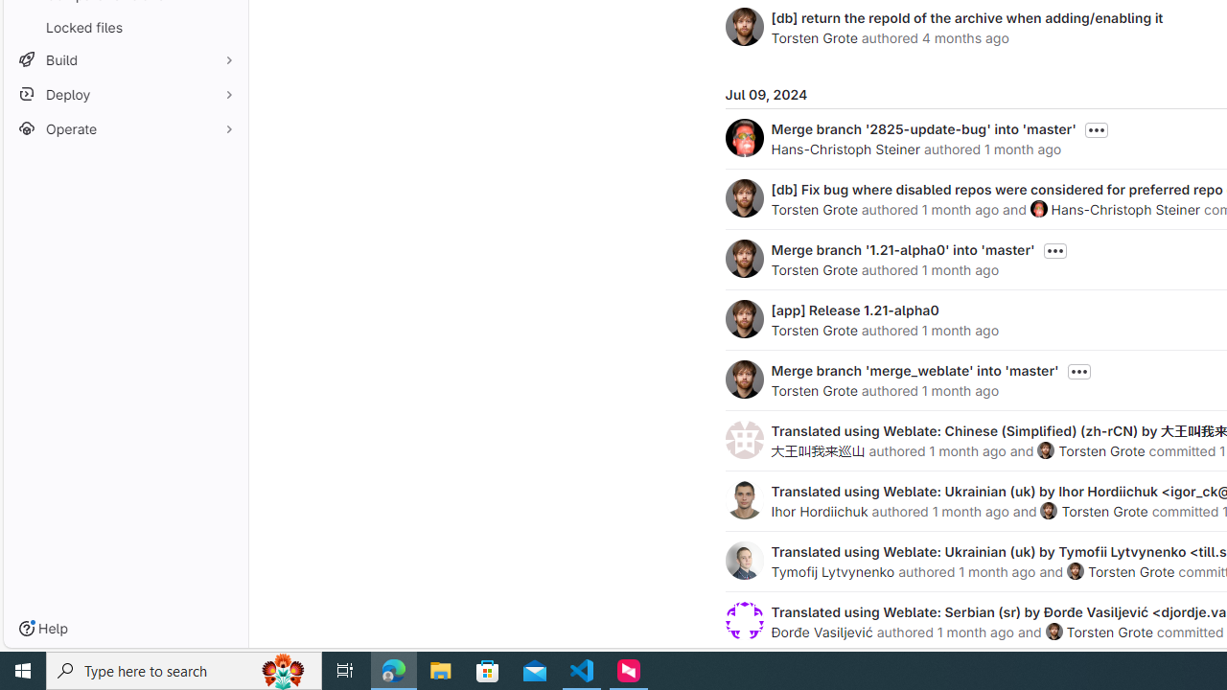 Image resolution: width=1227 pixels, height=690 pixels. What do you see at coordinates (744, 560) in the screenshot?
I see `Tymofij Lytvynenko's avatar` at bounding box center [744, 560].